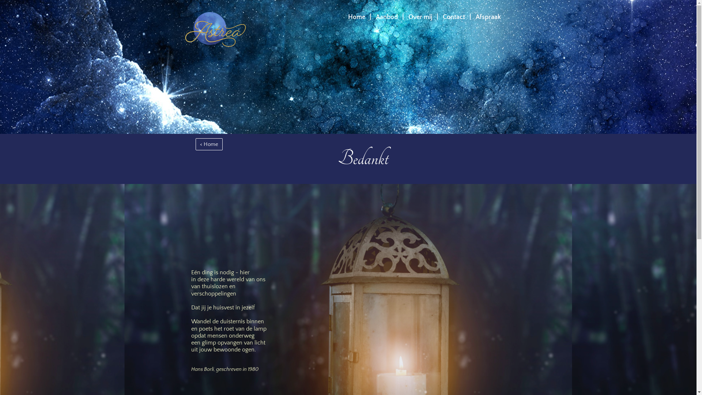  I want to click on Contact   , so click(456, 17).